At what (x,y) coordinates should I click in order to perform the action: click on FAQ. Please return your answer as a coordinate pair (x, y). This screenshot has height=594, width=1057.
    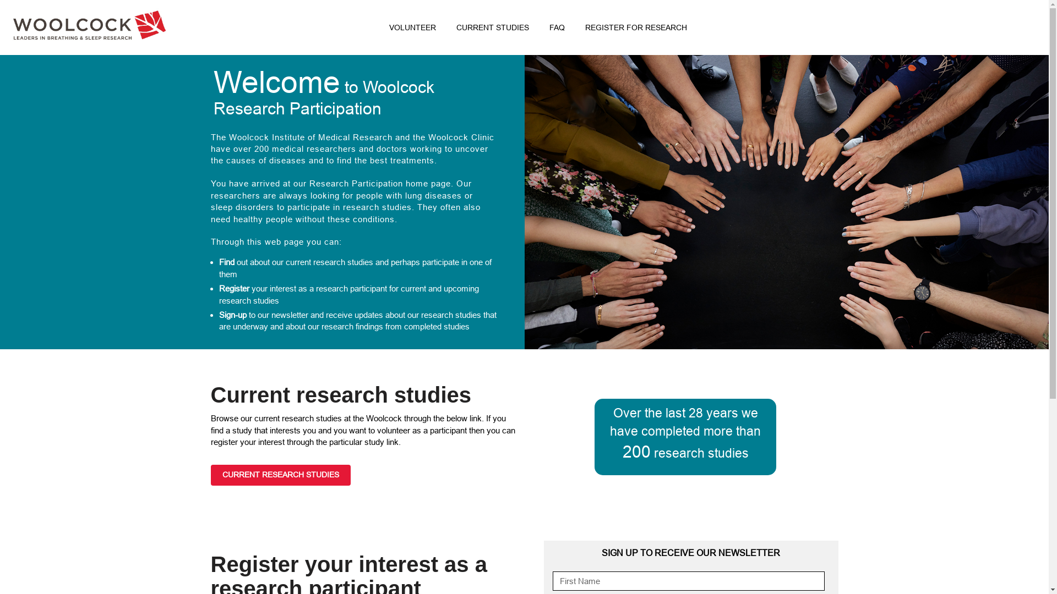
    Looking at the image, I should click on (557, 30).